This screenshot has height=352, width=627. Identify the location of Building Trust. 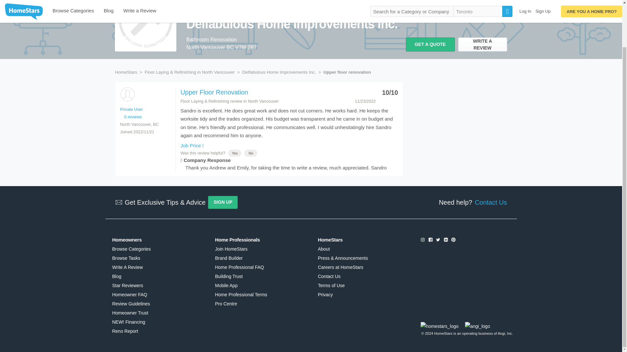
(229, 276).